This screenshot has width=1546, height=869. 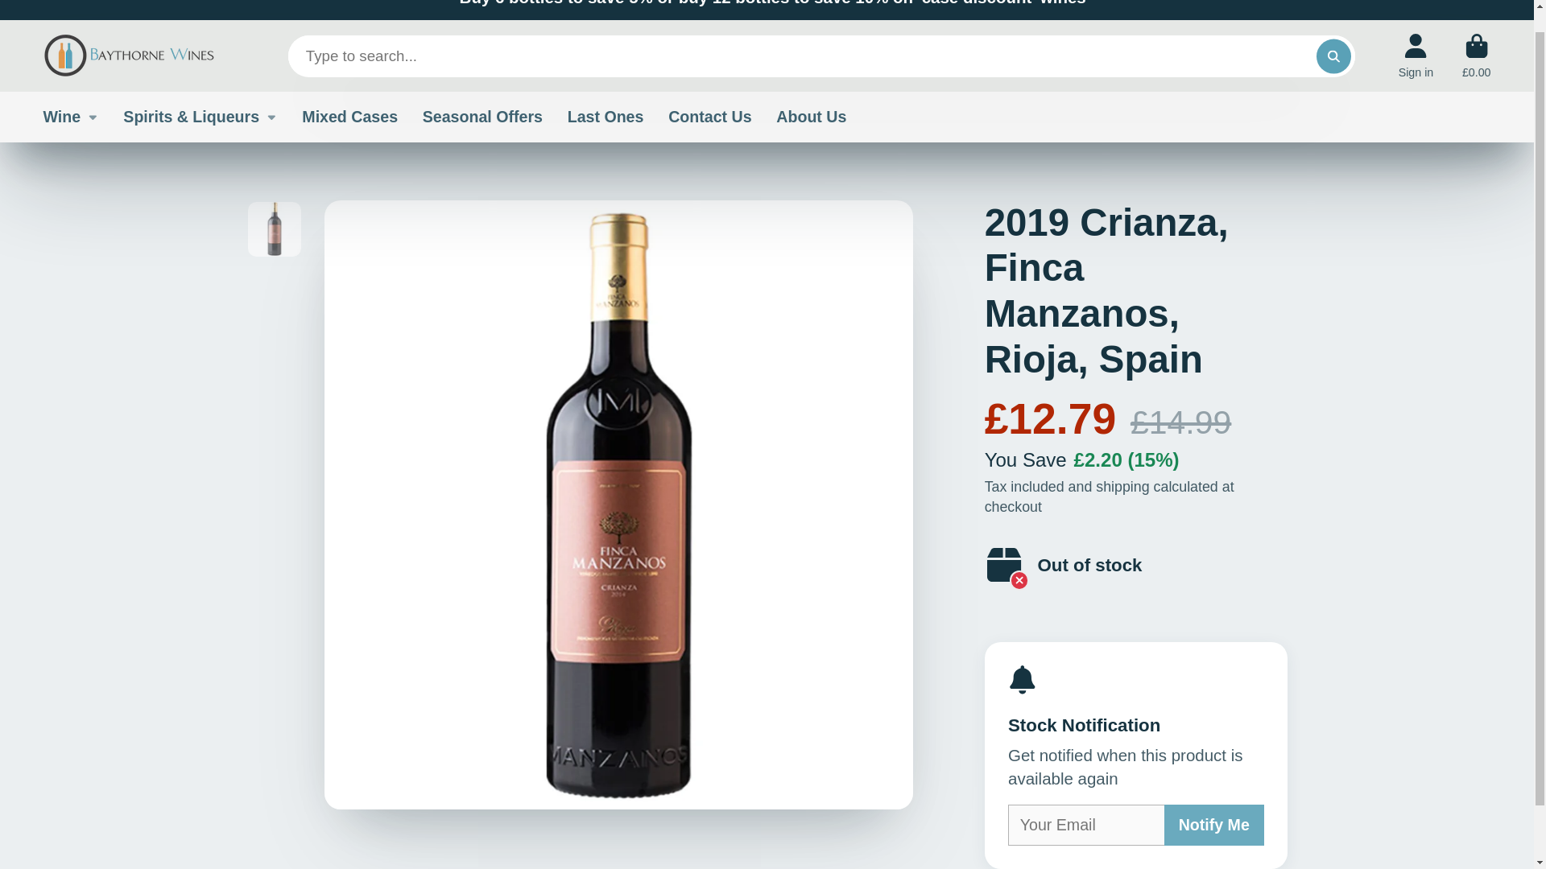 I want to click on Wine, so click(x=71, y=117).